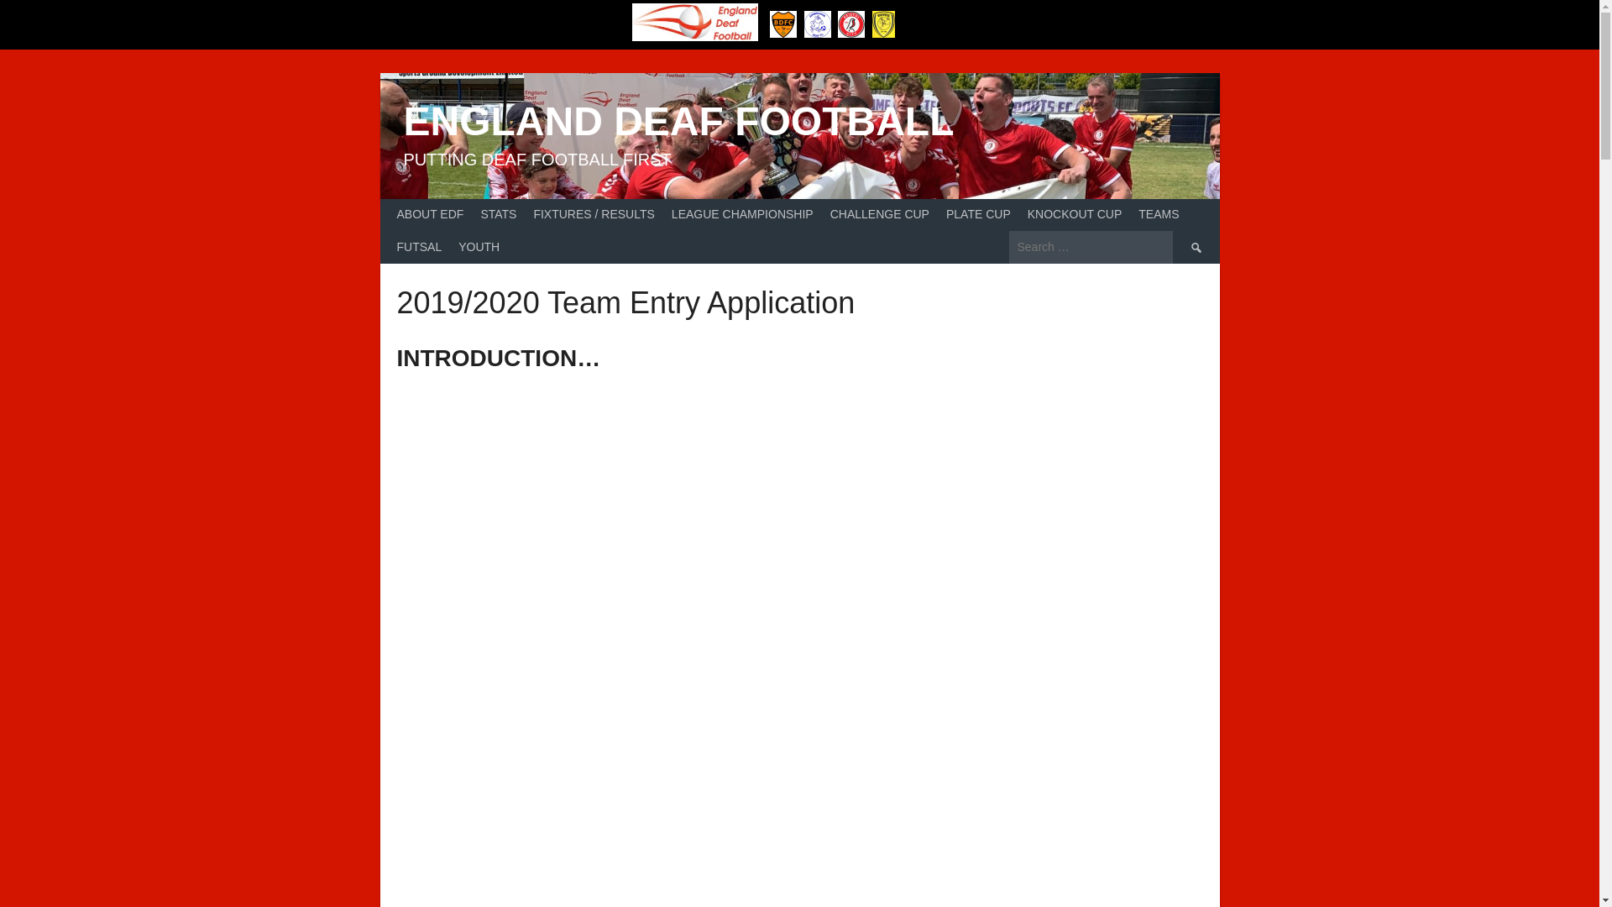 Image resolution: width=1612 pixels, height=907 pixels. What do you see at coordinates (694, 22) in the screenshot?
I see `EDF` at bounding box center [694, 22].